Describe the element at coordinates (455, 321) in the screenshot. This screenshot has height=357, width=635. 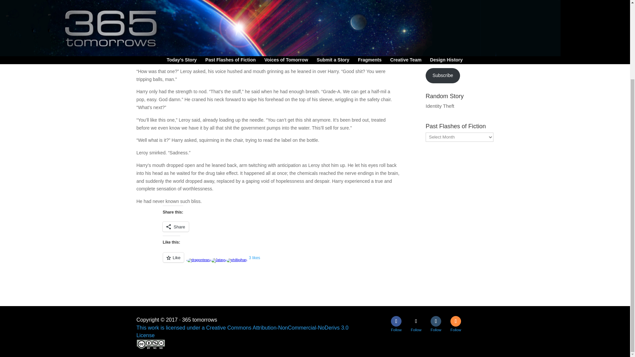
I see `Follow on RSS` at that location.